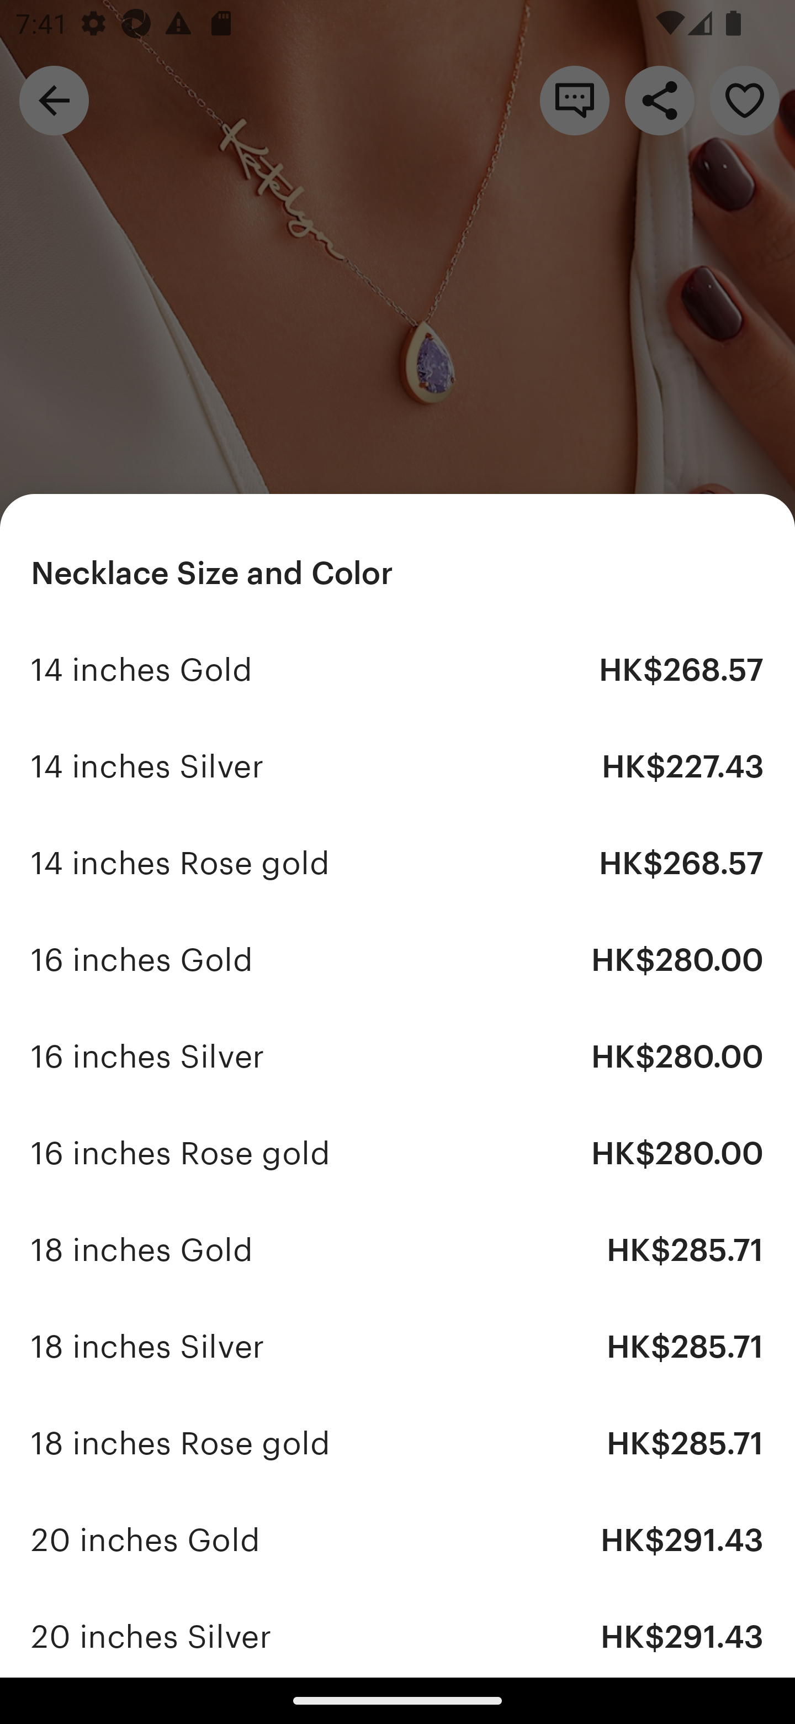  What do you see at coordinates (397, 1443) in the screenshot?
I see `18 inches Rose gold HK$285.71` at bounding box center [397, 1443].